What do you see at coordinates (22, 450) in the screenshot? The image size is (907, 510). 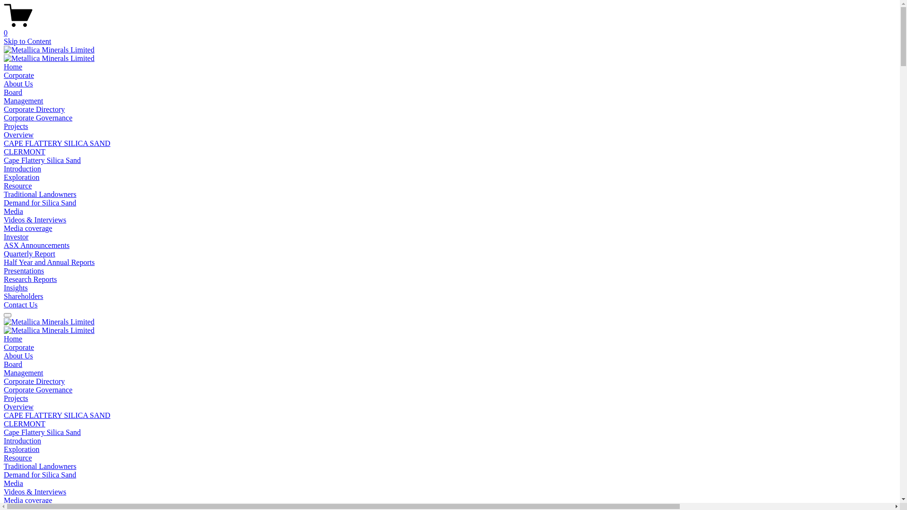 I see `Exploration` at bounding box center [22, 450].